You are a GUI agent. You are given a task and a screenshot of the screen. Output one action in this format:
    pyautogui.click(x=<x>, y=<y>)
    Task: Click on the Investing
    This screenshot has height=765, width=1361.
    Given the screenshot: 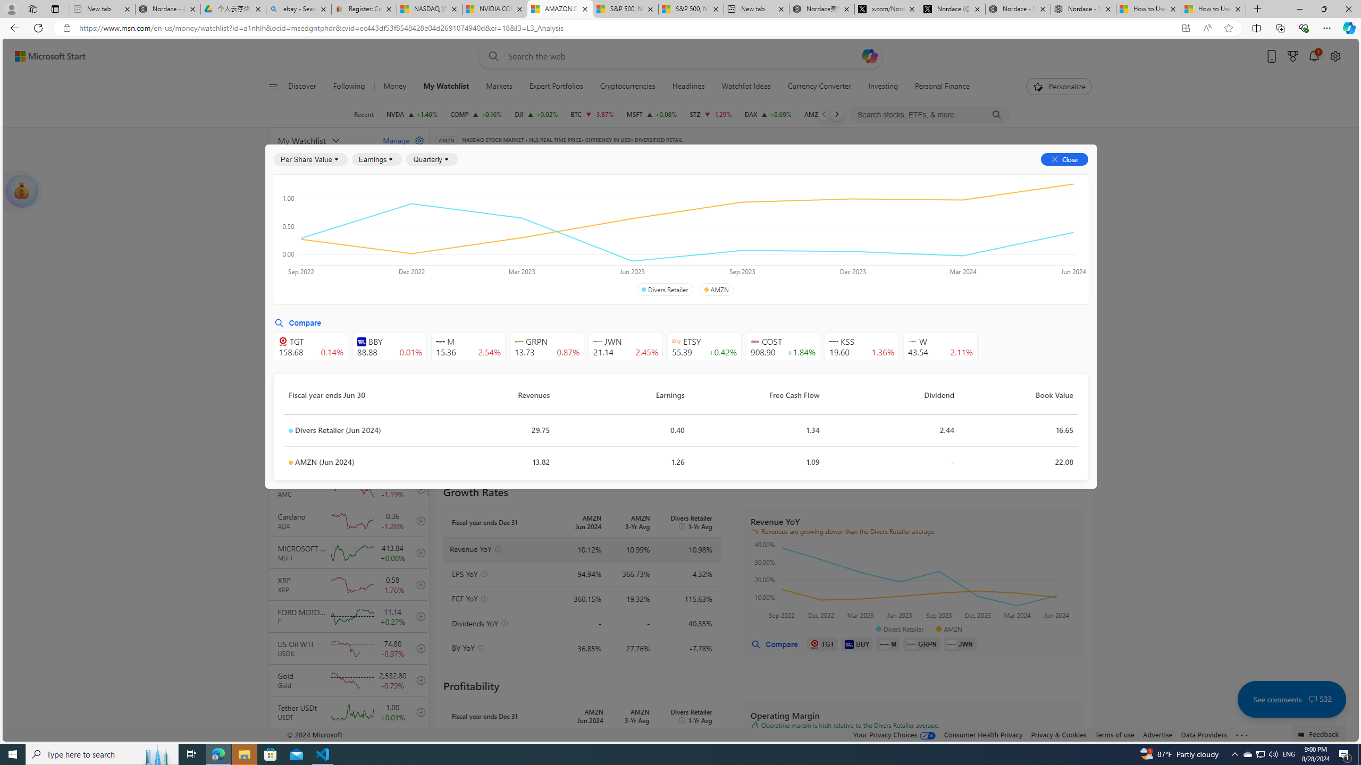 What is the action you would take?
    pyautogui.click(x=883, y=87)
    